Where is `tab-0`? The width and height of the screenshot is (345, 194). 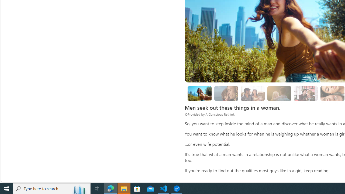 tab-0 is located at coordinates (140, 47).